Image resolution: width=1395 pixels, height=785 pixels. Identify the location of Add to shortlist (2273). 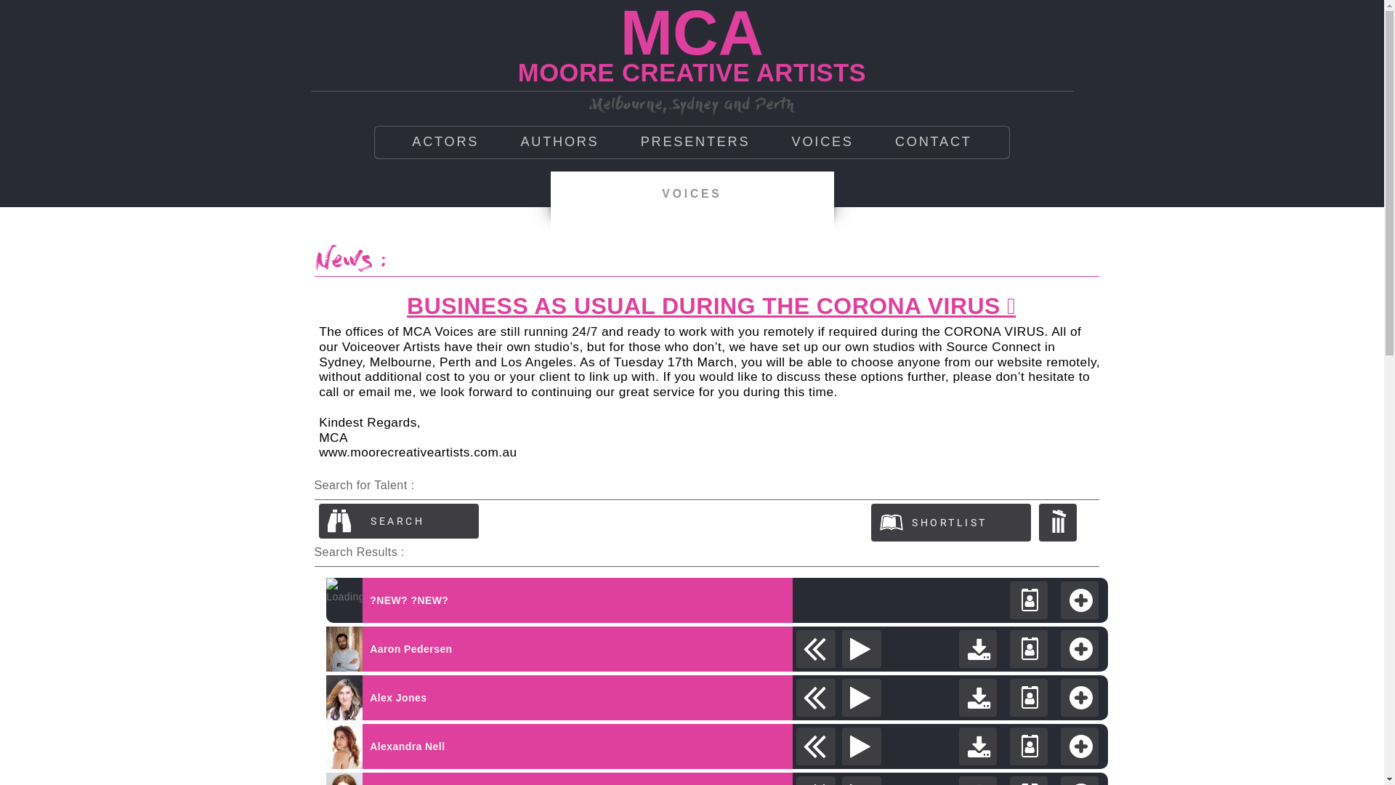
(1080, 746).